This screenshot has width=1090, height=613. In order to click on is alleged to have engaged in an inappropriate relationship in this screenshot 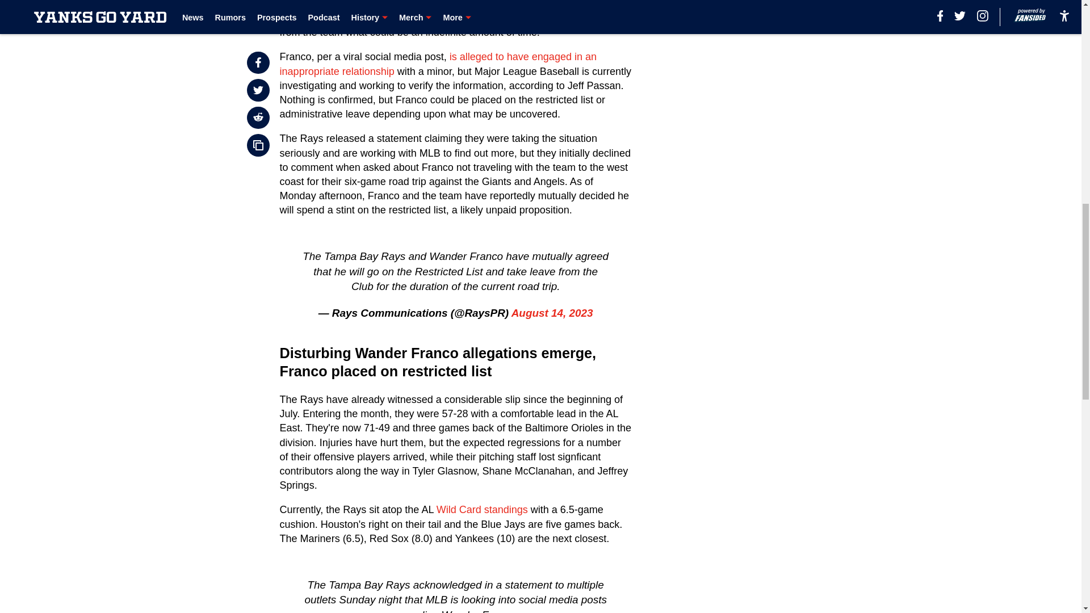, I will do `click(438, 64)`.